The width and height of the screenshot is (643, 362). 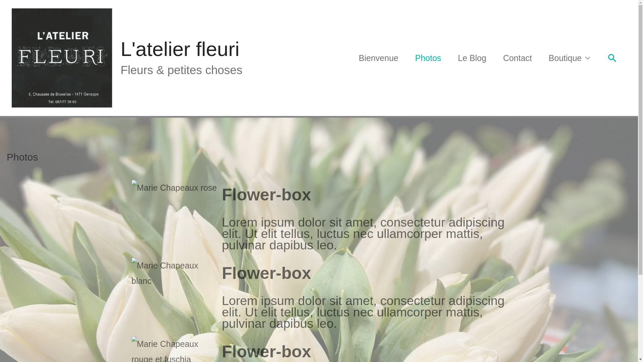 What do you see at coordinates (428, 58) in the screenshot?
I see `Photos` at bounding box center [428, 58].